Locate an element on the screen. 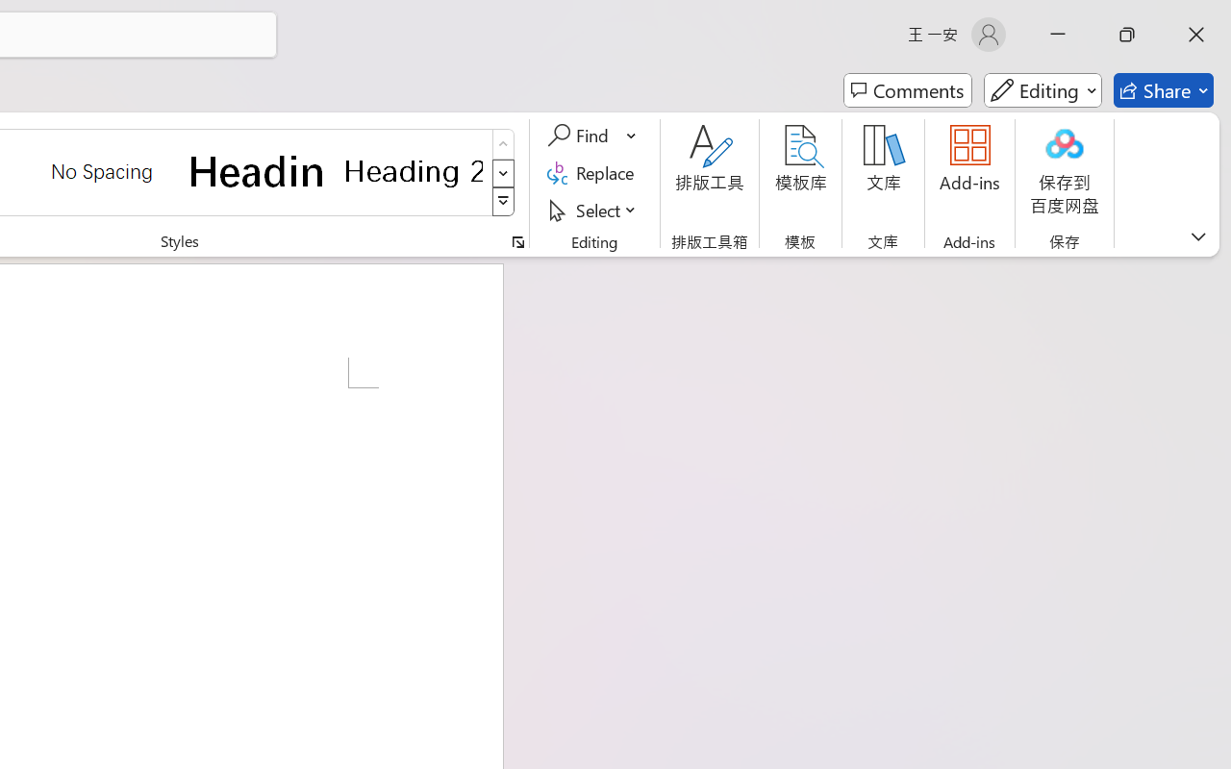  Replace... is located at coordinates (594, 173).